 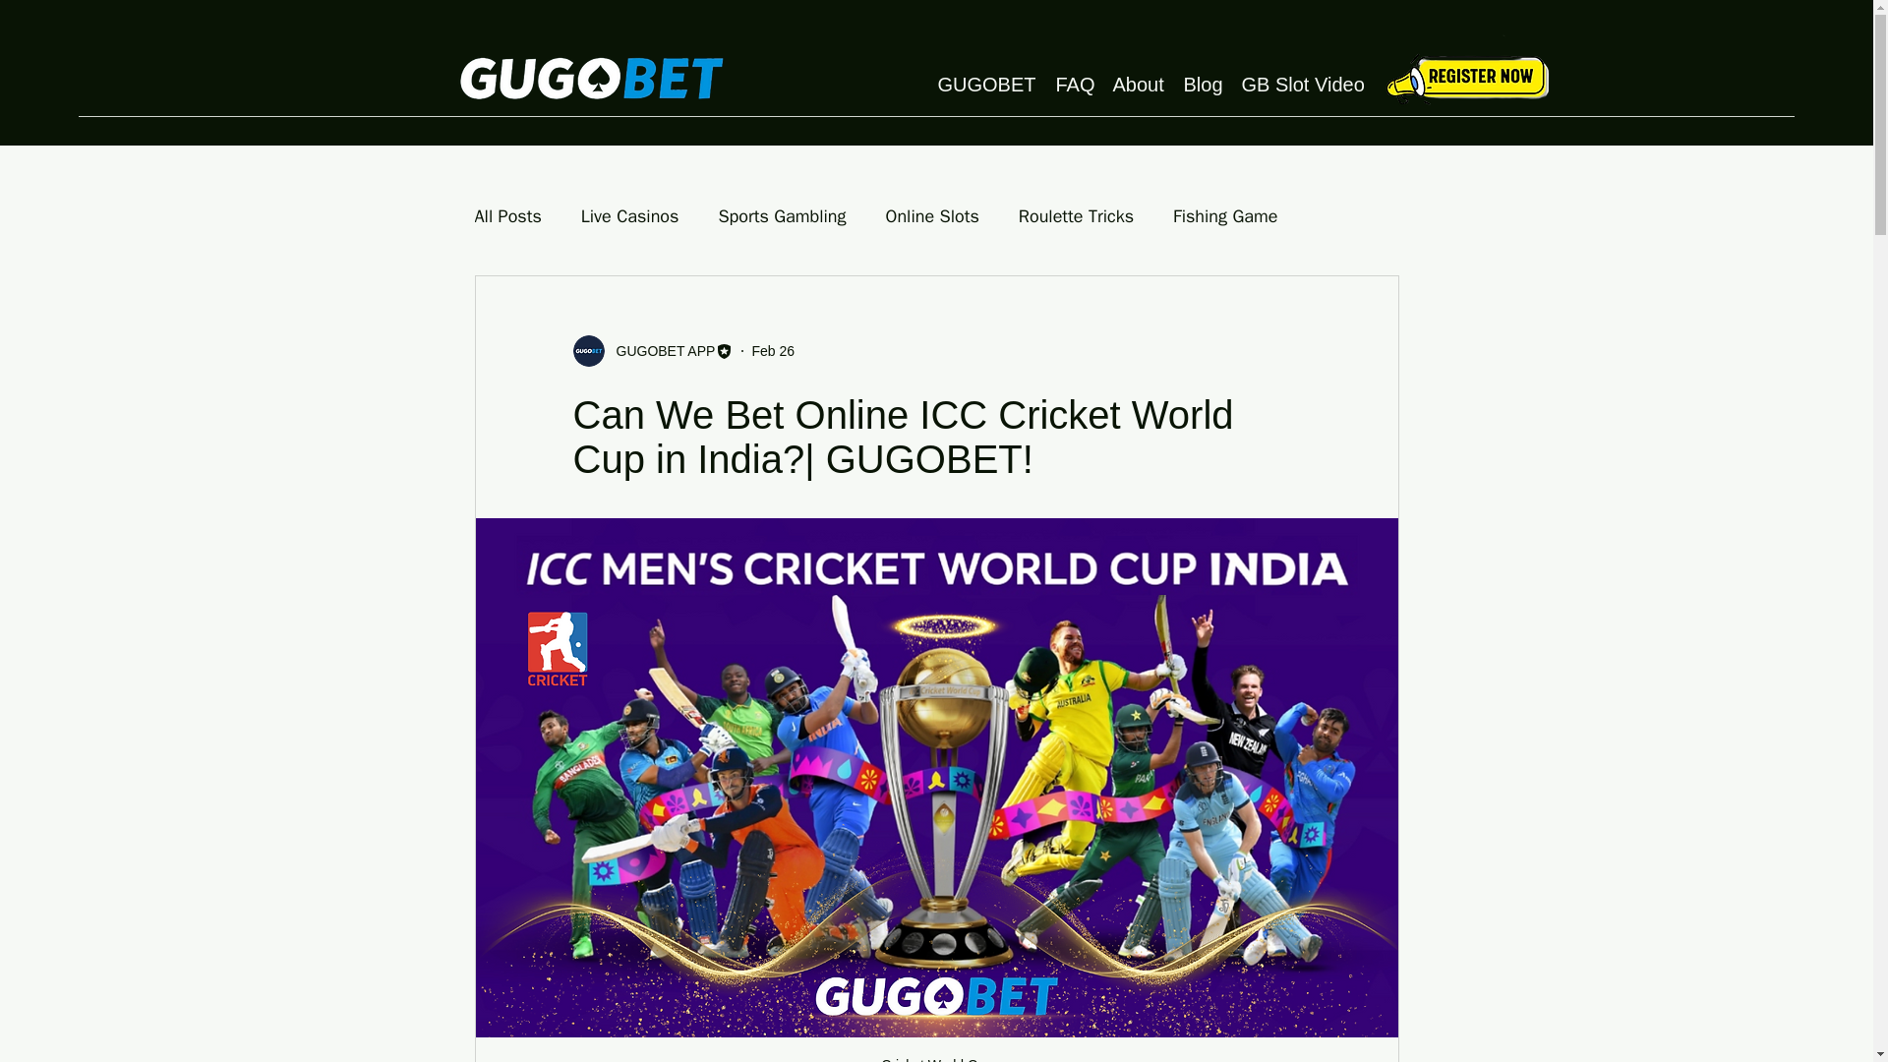 What do you see at coordinates (1139, 83) in the screenshot?
I see `About` at bounding box center [1139, 83].